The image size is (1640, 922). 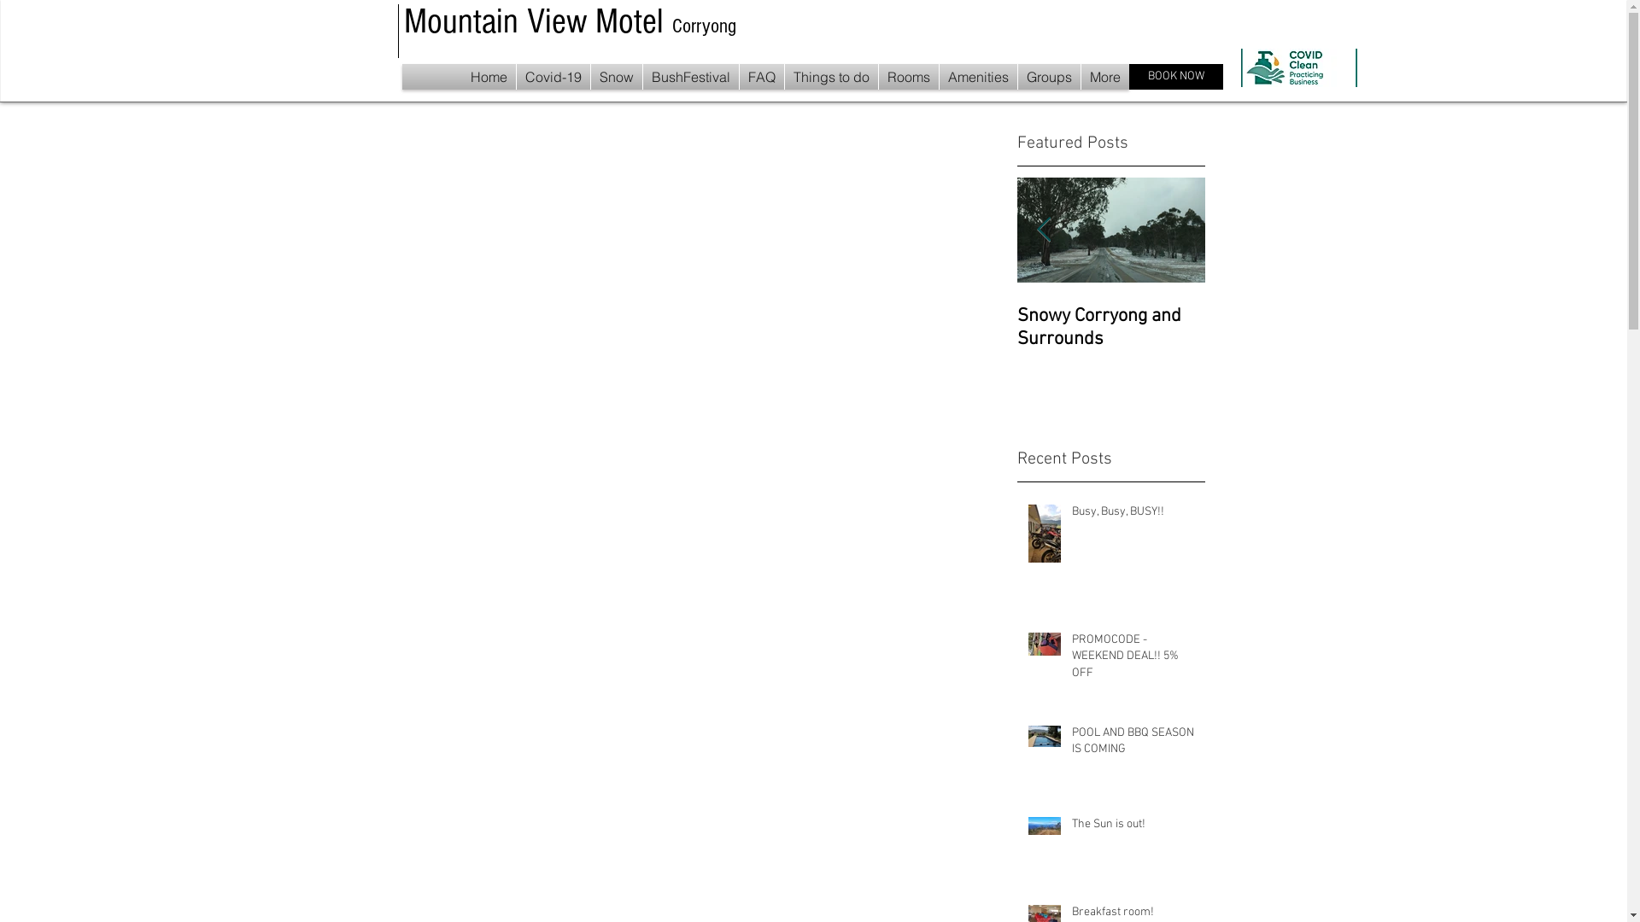 What do you see at coordinates (922, 316) in the screenshot?
I see `New Mattresses` at bounding box center [922, 316].